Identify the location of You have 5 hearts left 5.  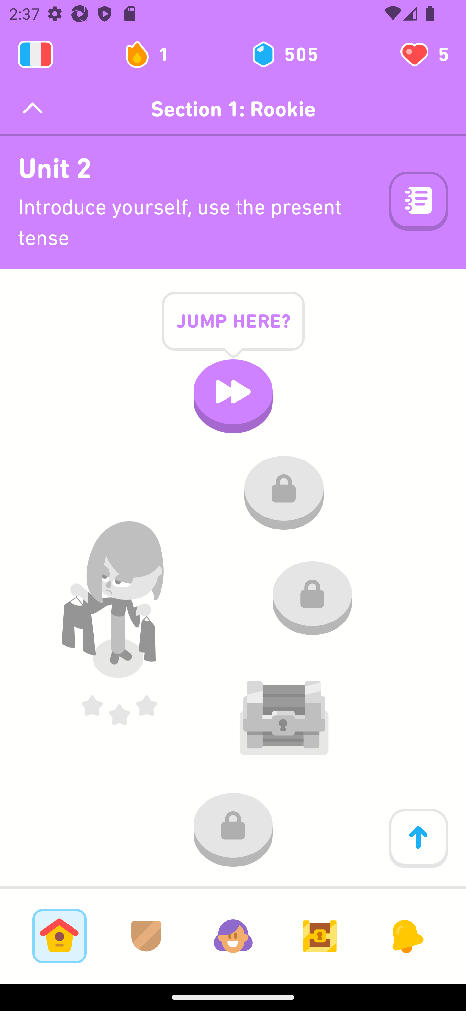
(423, 54).